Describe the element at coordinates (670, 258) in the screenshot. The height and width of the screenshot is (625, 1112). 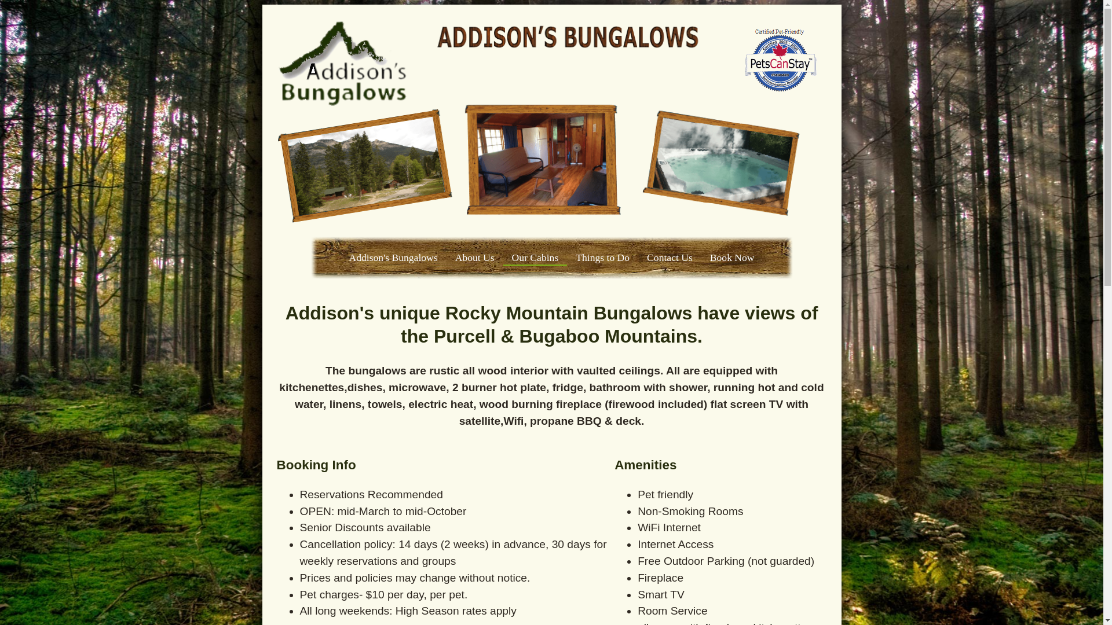
I see `Contact Us` at that location.